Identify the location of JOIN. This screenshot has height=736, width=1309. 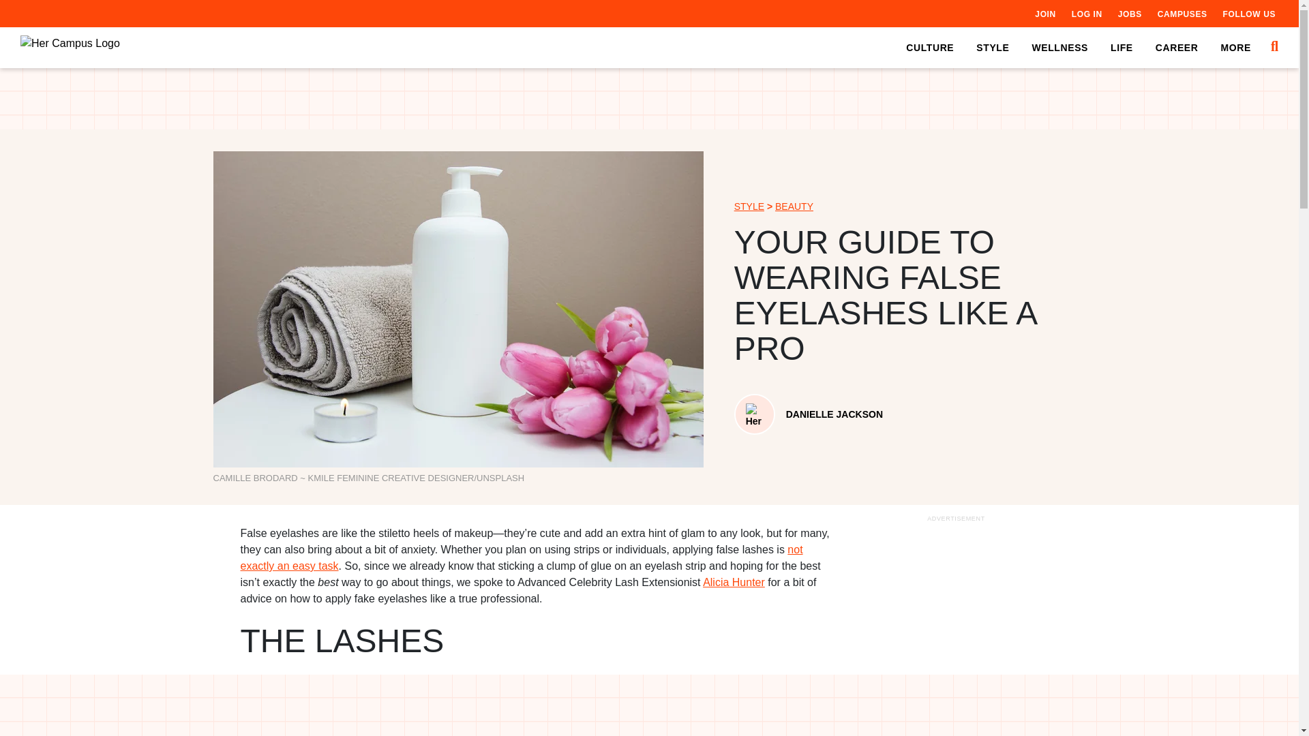
(1044, 14).